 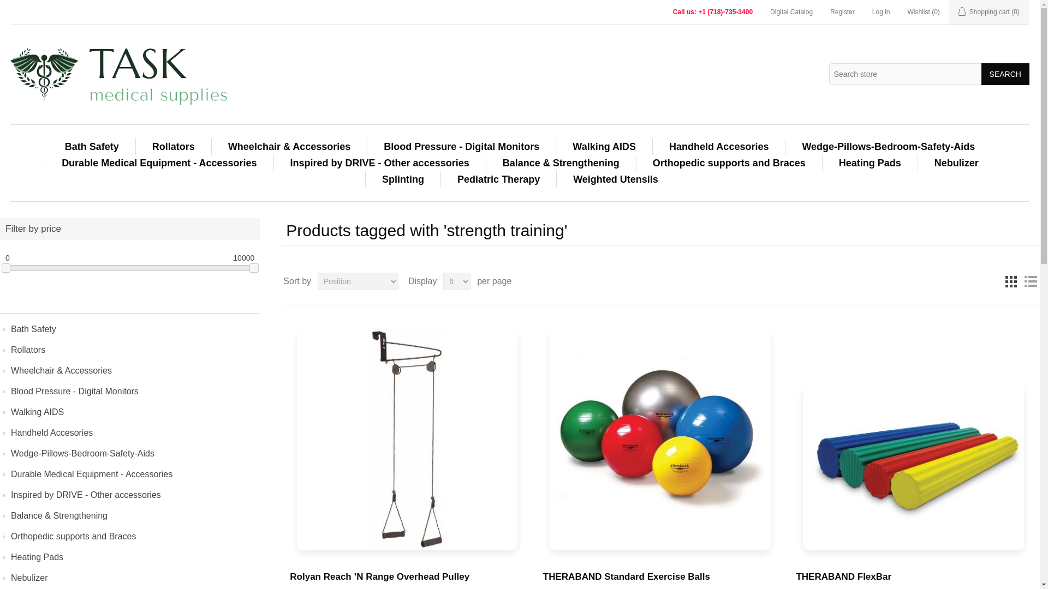 What do you see at coordinates (1005, 74) in the screenshot?
I see `SEARCH` at bounding box center [1005, 74].